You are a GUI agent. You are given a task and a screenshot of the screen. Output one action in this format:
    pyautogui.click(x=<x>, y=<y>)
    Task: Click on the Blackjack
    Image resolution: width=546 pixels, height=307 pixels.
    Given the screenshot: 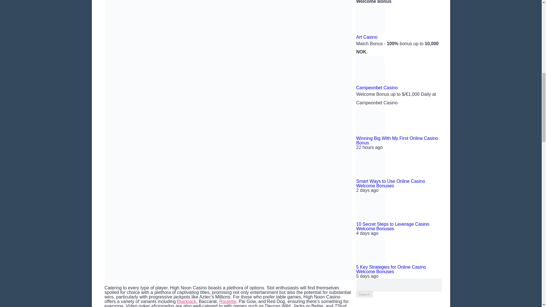 What is the action you would take?
    pyautogui.click(x=187, y=301)
    